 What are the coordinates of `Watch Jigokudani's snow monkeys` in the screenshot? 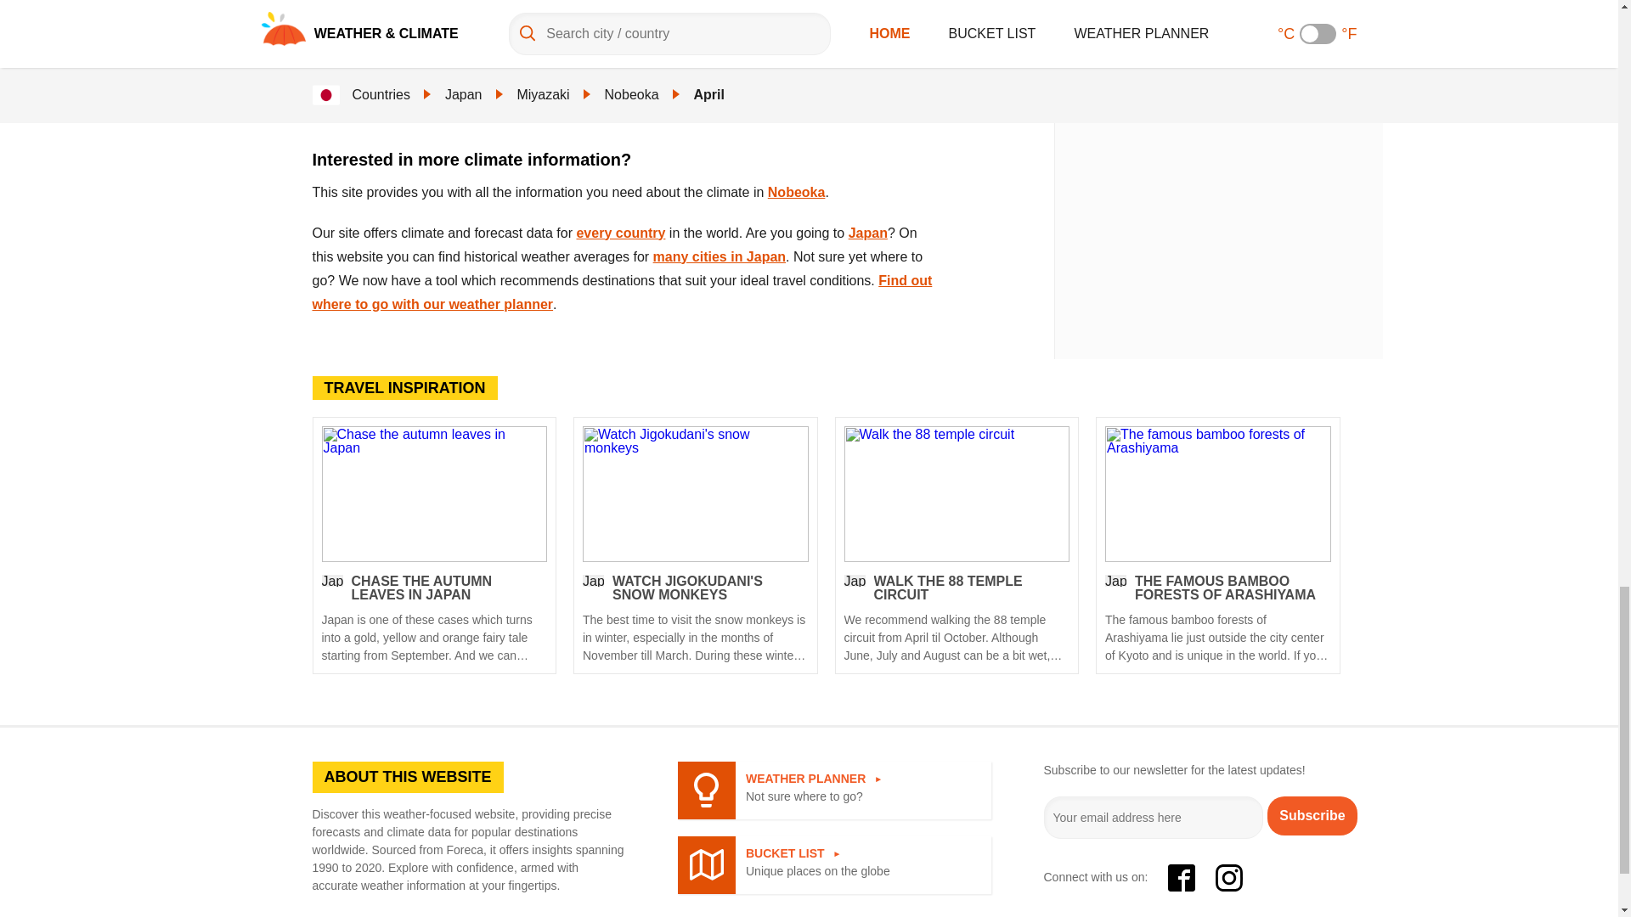 It's located at (695, 618).